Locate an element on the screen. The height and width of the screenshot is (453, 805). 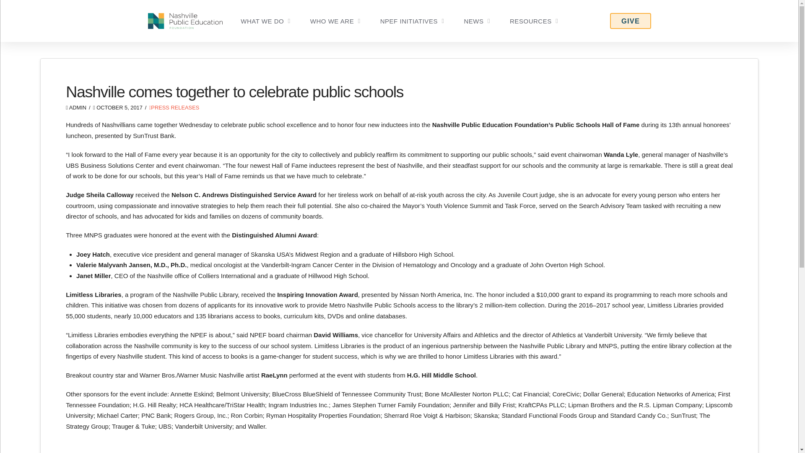
PRESS RELEASES is located at coordinates (174, 107).